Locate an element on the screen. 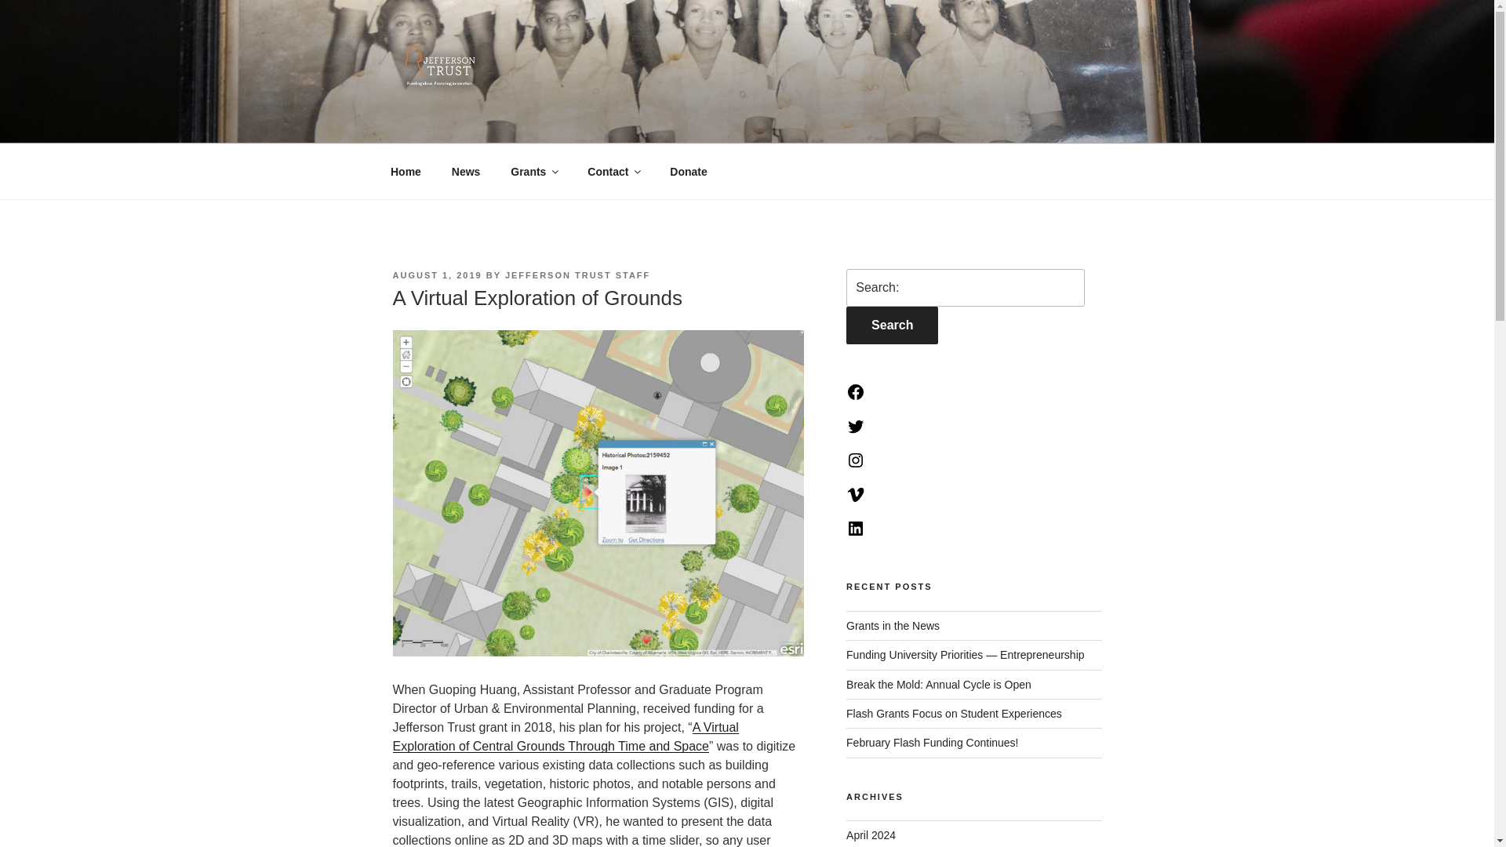 This screenshot has height=847, width=1506. JEFFERSON TRUST STAFF is located at coordinates (577, 274).